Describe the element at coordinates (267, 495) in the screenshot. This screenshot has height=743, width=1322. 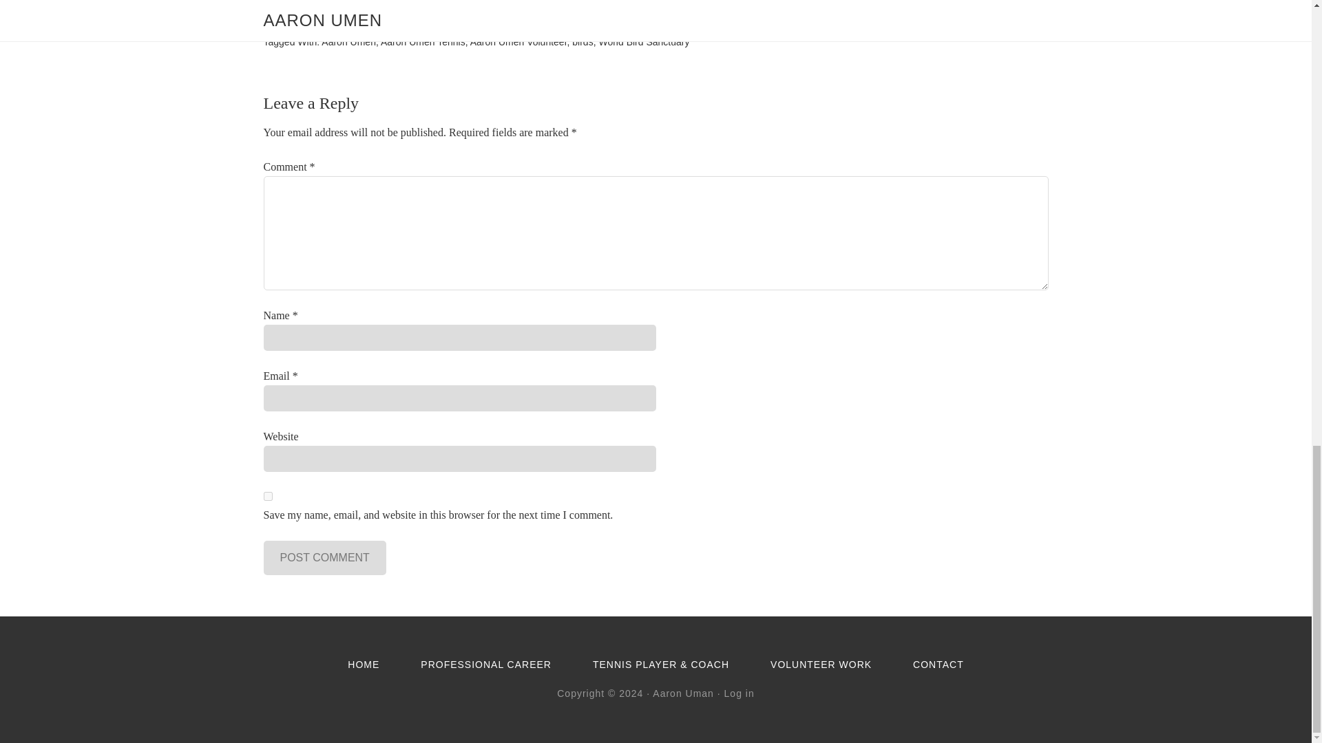
I see `yes` at that location.